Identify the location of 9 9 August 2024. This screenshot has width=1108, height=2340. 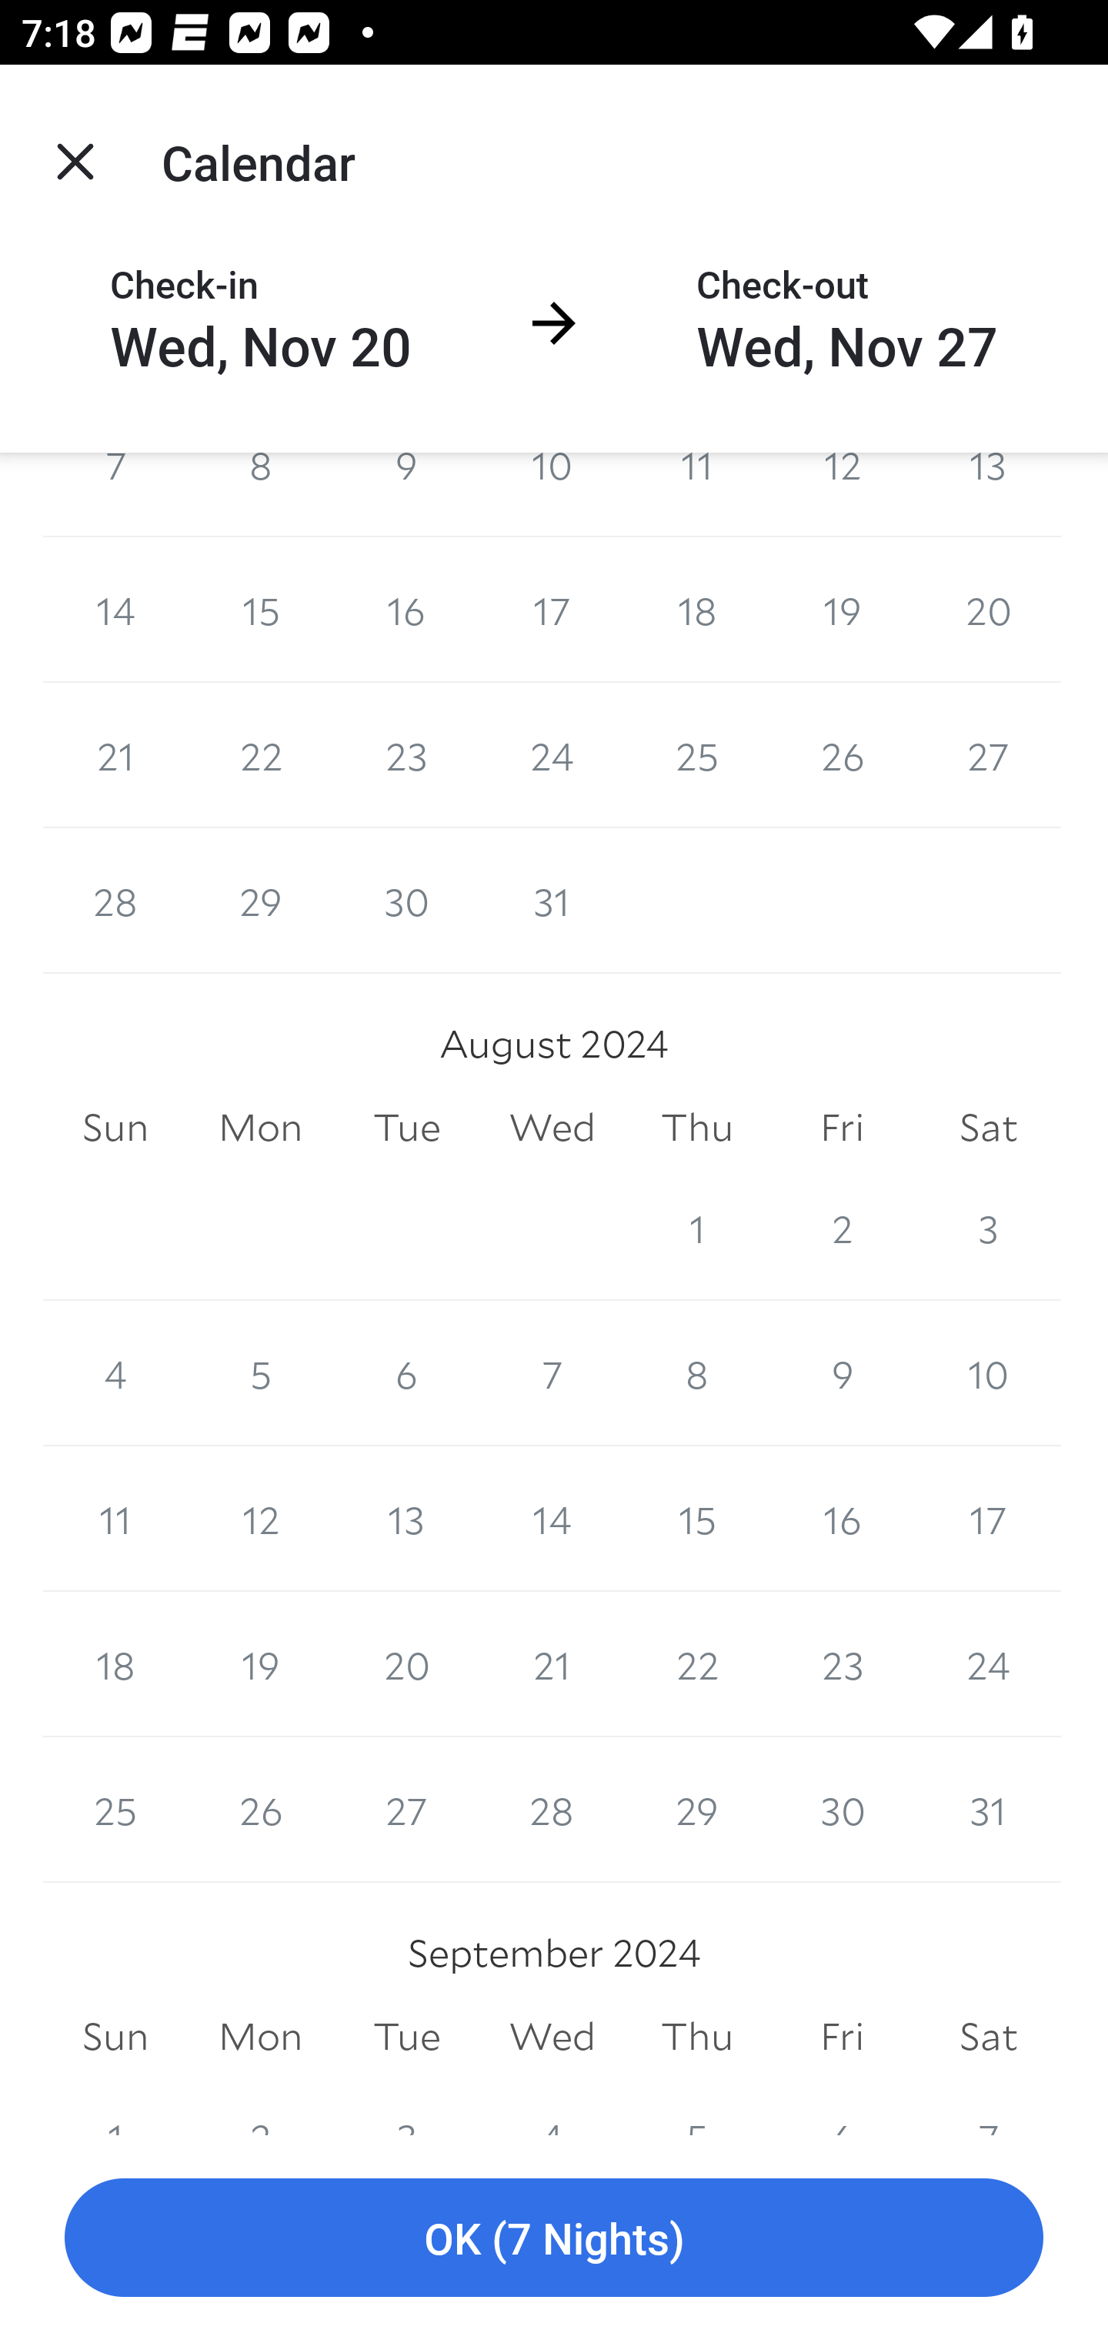
(842, 1373).